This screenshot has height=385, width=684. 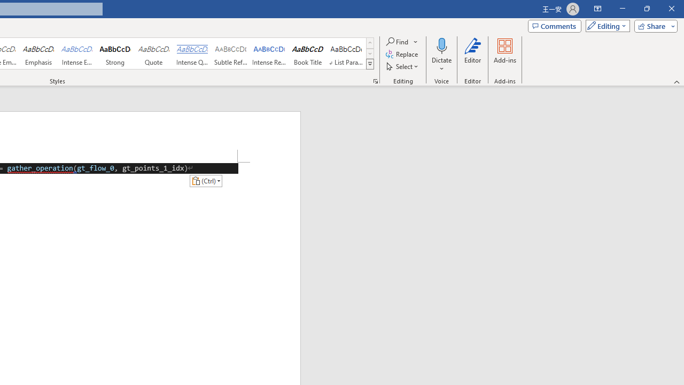 I want to click on Intense Emphasis, so click(x=77, y=53).